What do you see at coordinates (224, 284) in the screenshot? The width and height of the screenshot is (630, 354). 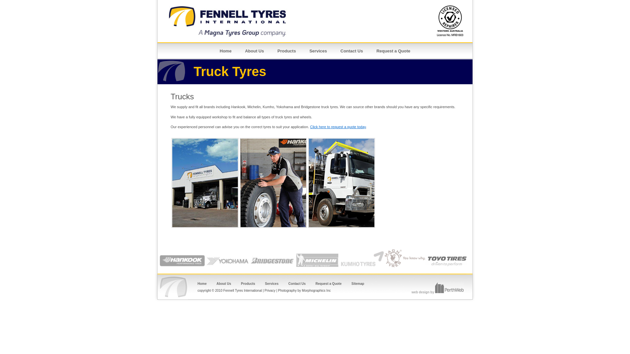 I see `About Us` at bounding box center [224, 284].